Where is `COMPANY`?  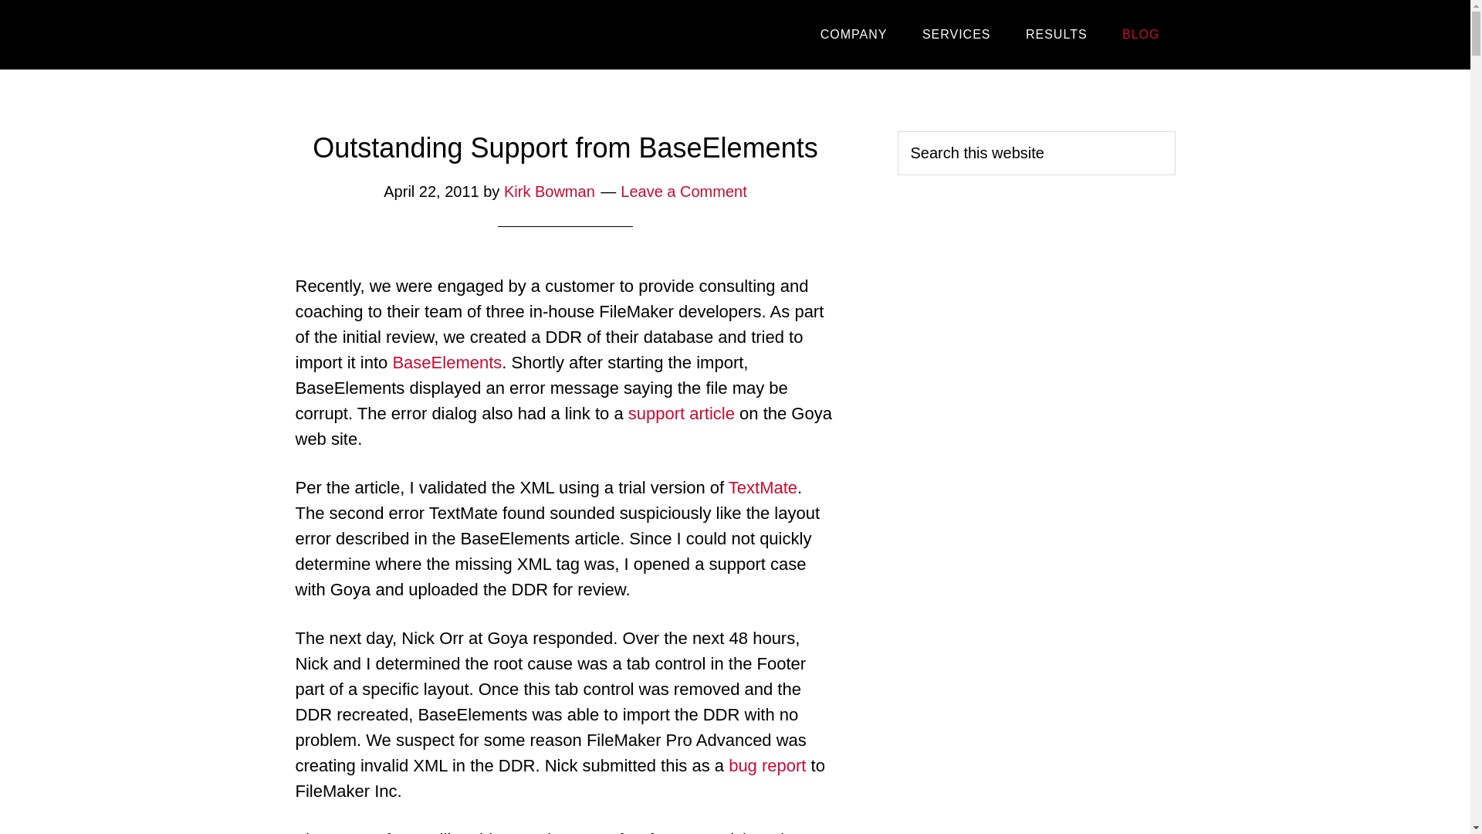 COMPANY is located at coordinates (854, 34).